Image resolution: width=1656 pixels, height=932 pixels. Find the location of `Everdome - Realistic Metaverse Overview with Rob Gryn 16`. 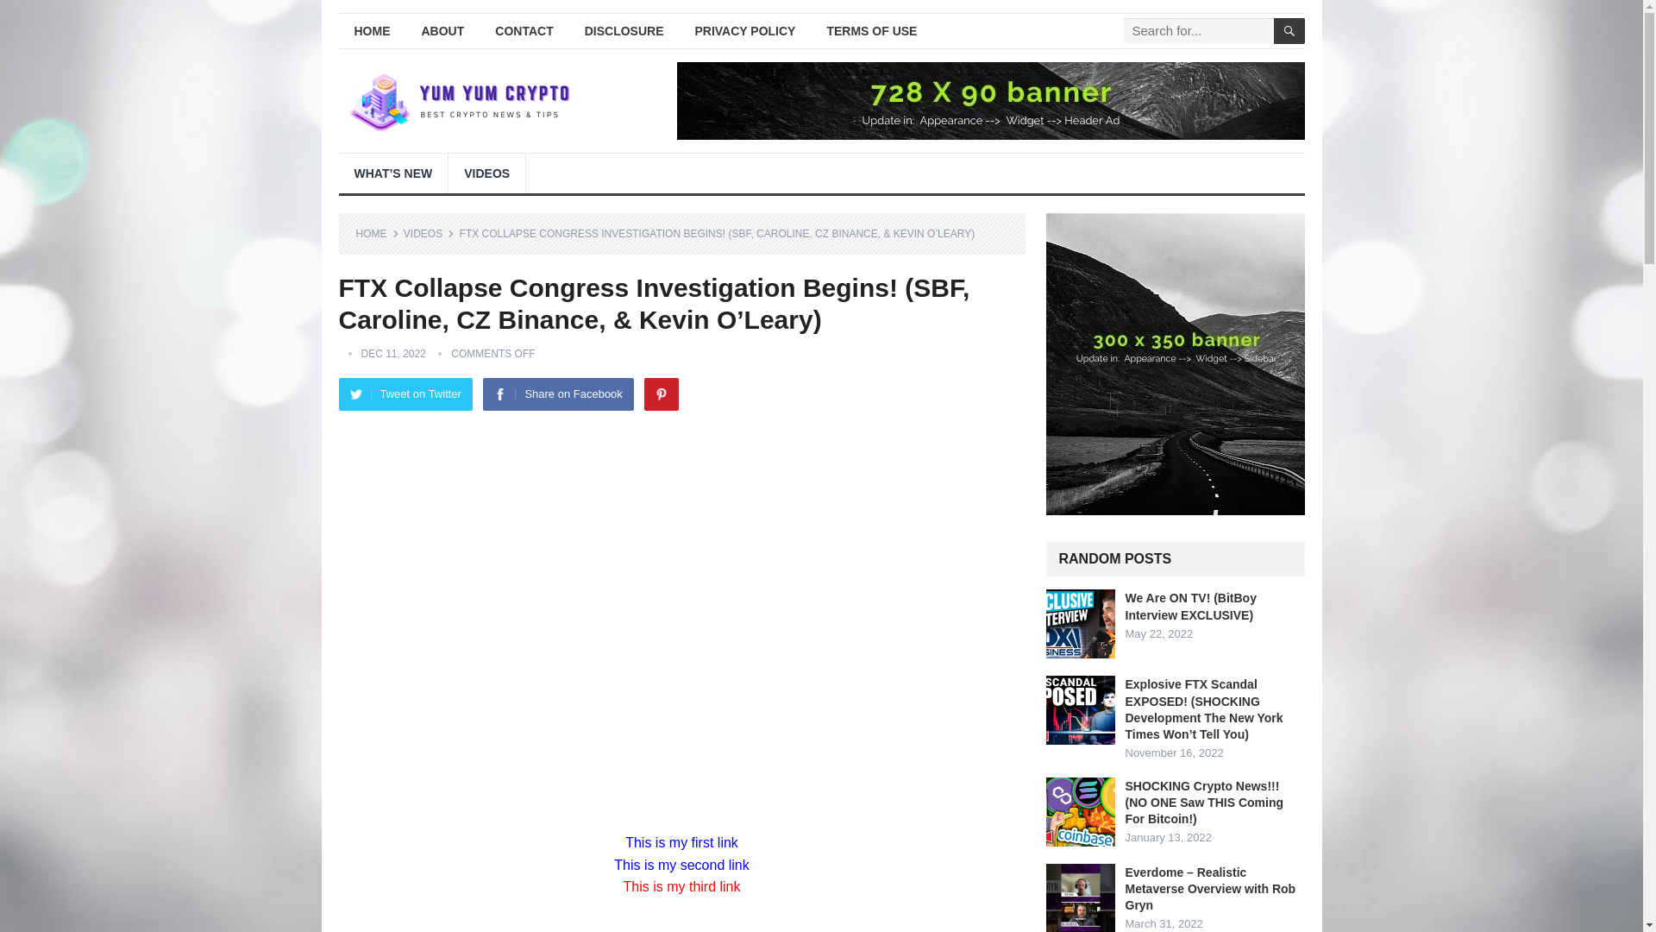

Everdome - Realistic Metaverse Overview with Rob Gryn 16 is located at coordinates (1080, 897).